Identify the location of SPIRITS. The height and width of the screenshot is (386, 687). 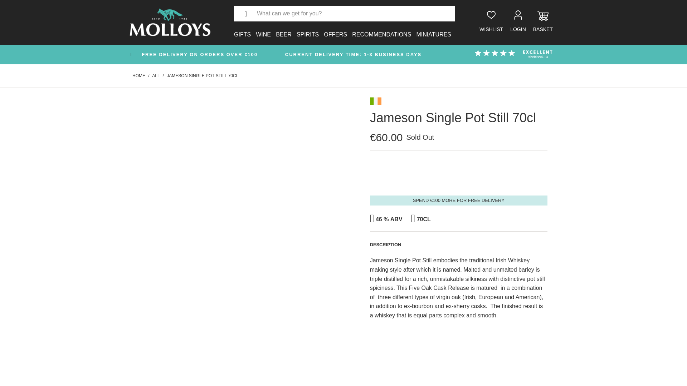
(308, 30).